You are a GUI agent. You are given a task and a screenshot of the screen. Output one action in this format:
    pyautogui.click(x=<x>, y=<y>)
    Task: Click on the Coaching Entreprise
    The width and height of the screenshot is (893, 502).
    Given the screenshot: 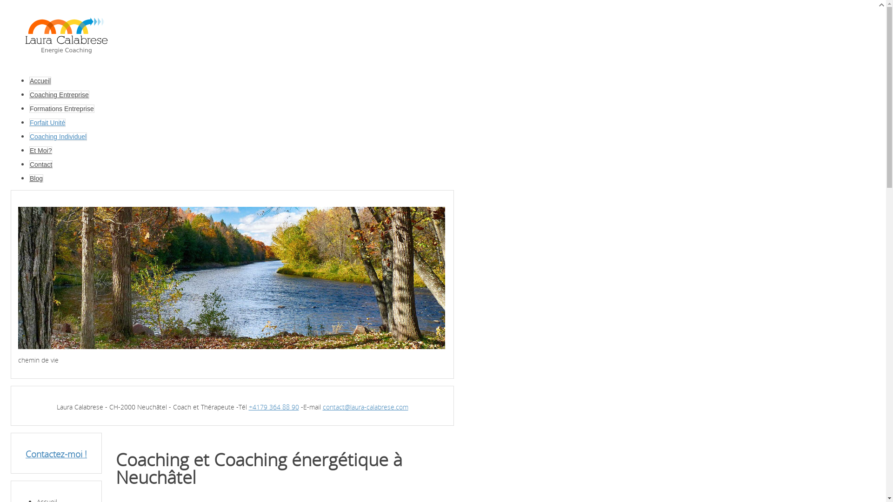 What is the action you would take?
    pyautogui.click(x=60, y=95)
    